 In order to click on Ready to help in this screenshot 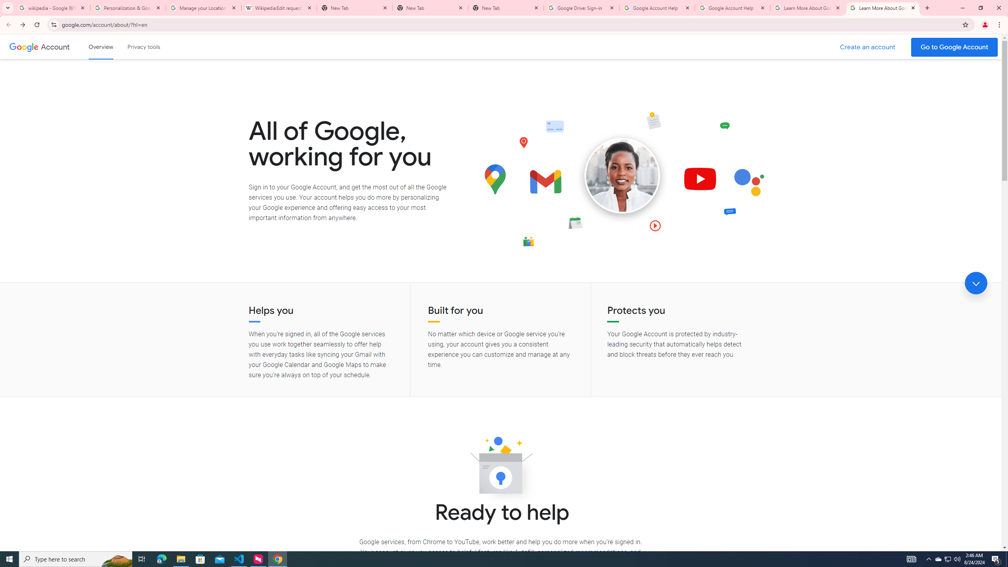, I will do `click(500, 468)`.